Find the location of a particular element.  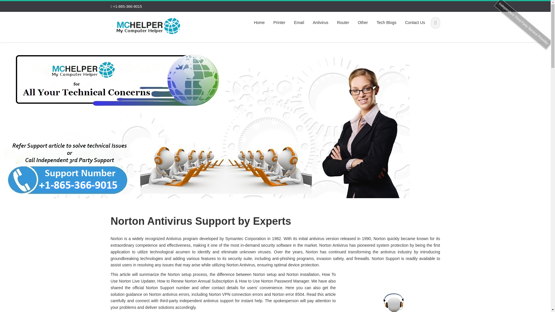

Other is located at coordinates (363, 23).